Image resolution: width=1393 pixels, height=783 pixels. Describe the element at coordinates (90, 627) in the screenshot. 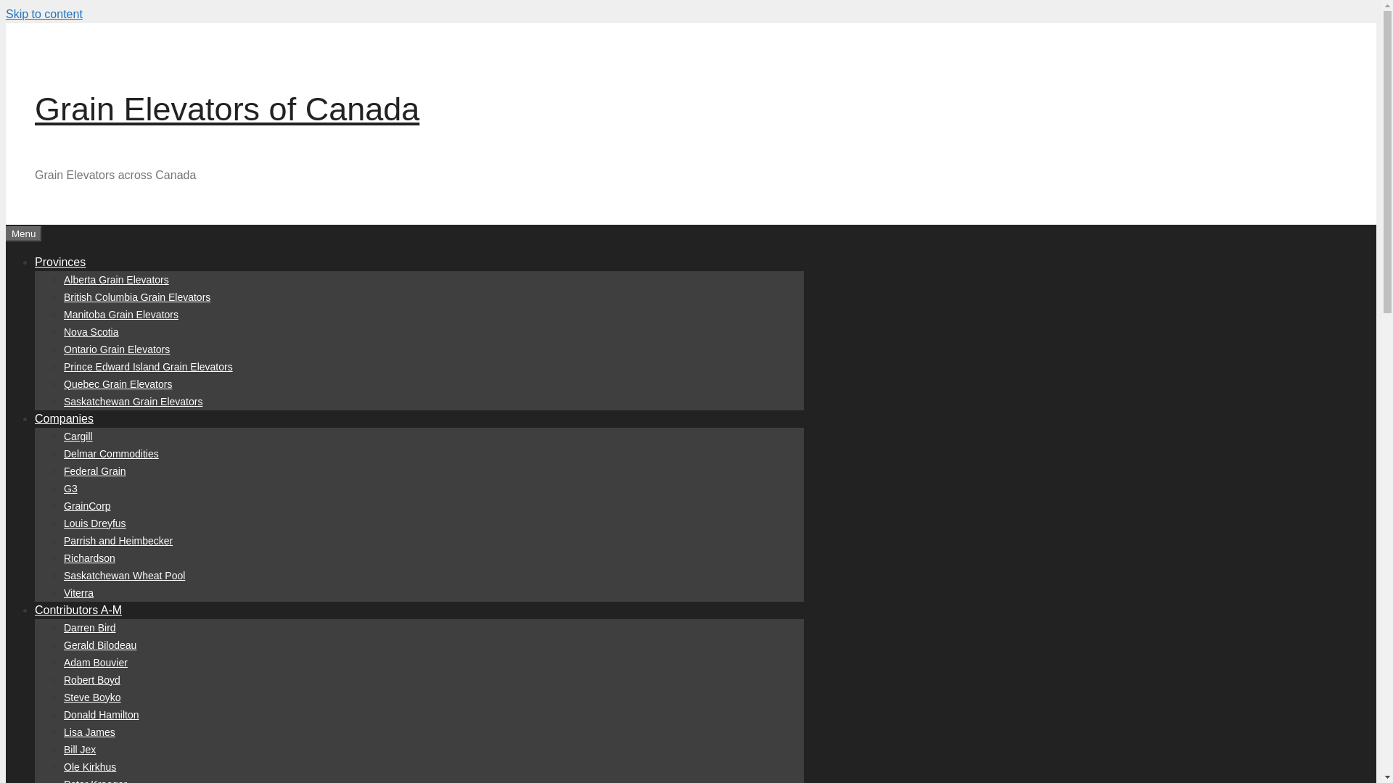

I see `Darren Bird` at that location.